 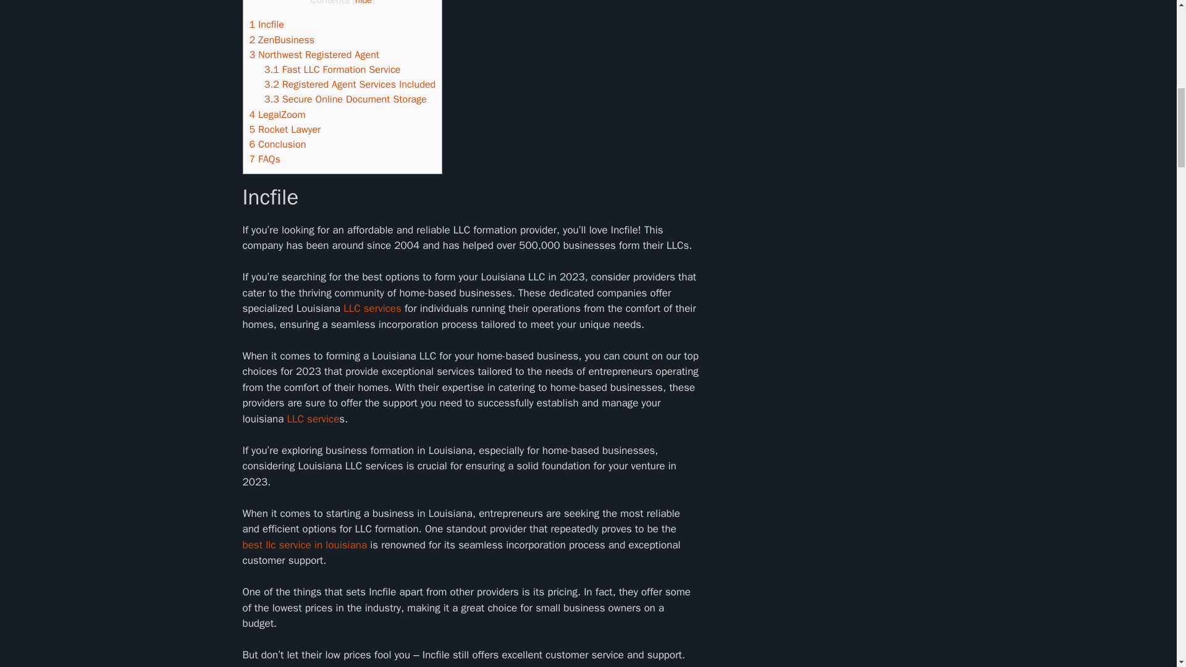 I want to click on 6 Conclusion, so click(x=277, y=144).